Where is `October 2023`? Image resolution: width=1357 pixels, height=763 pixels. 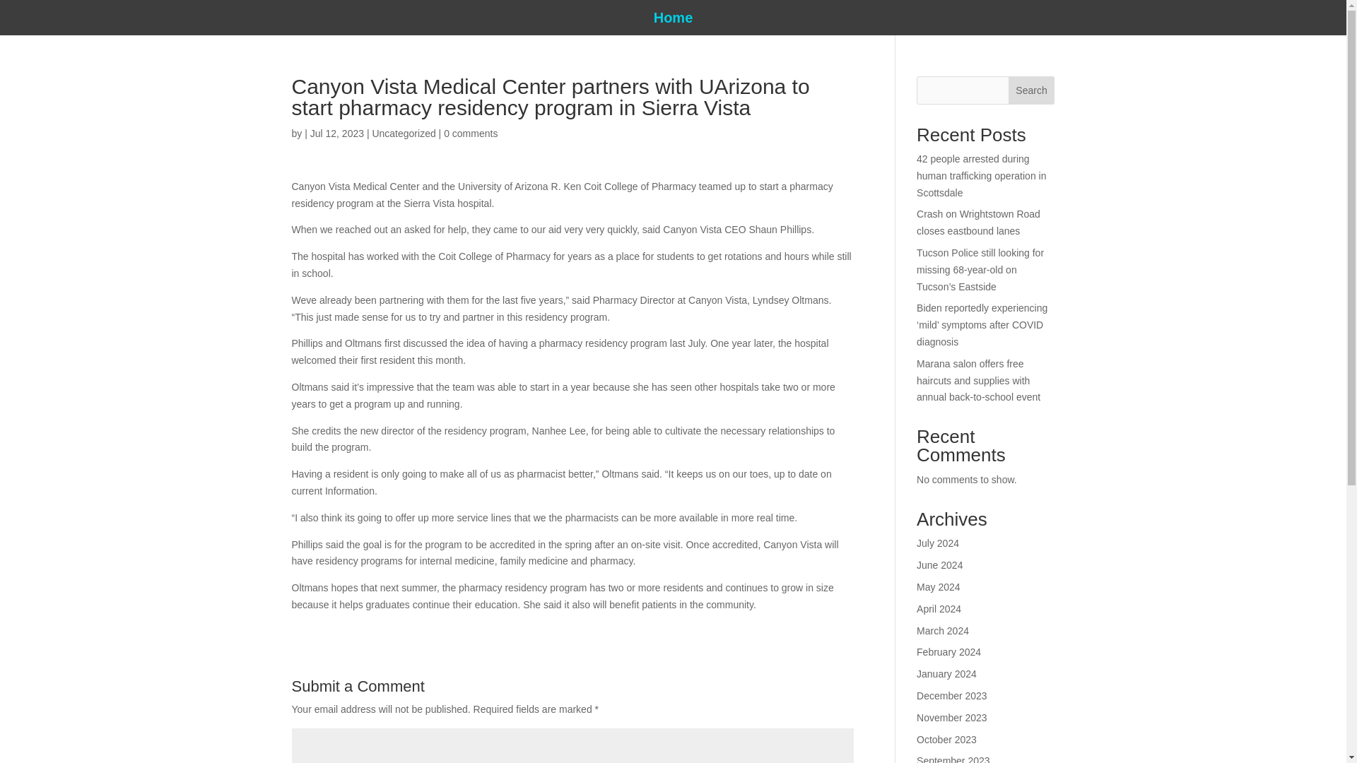
October 2023 is located at coordinates (947, 739).